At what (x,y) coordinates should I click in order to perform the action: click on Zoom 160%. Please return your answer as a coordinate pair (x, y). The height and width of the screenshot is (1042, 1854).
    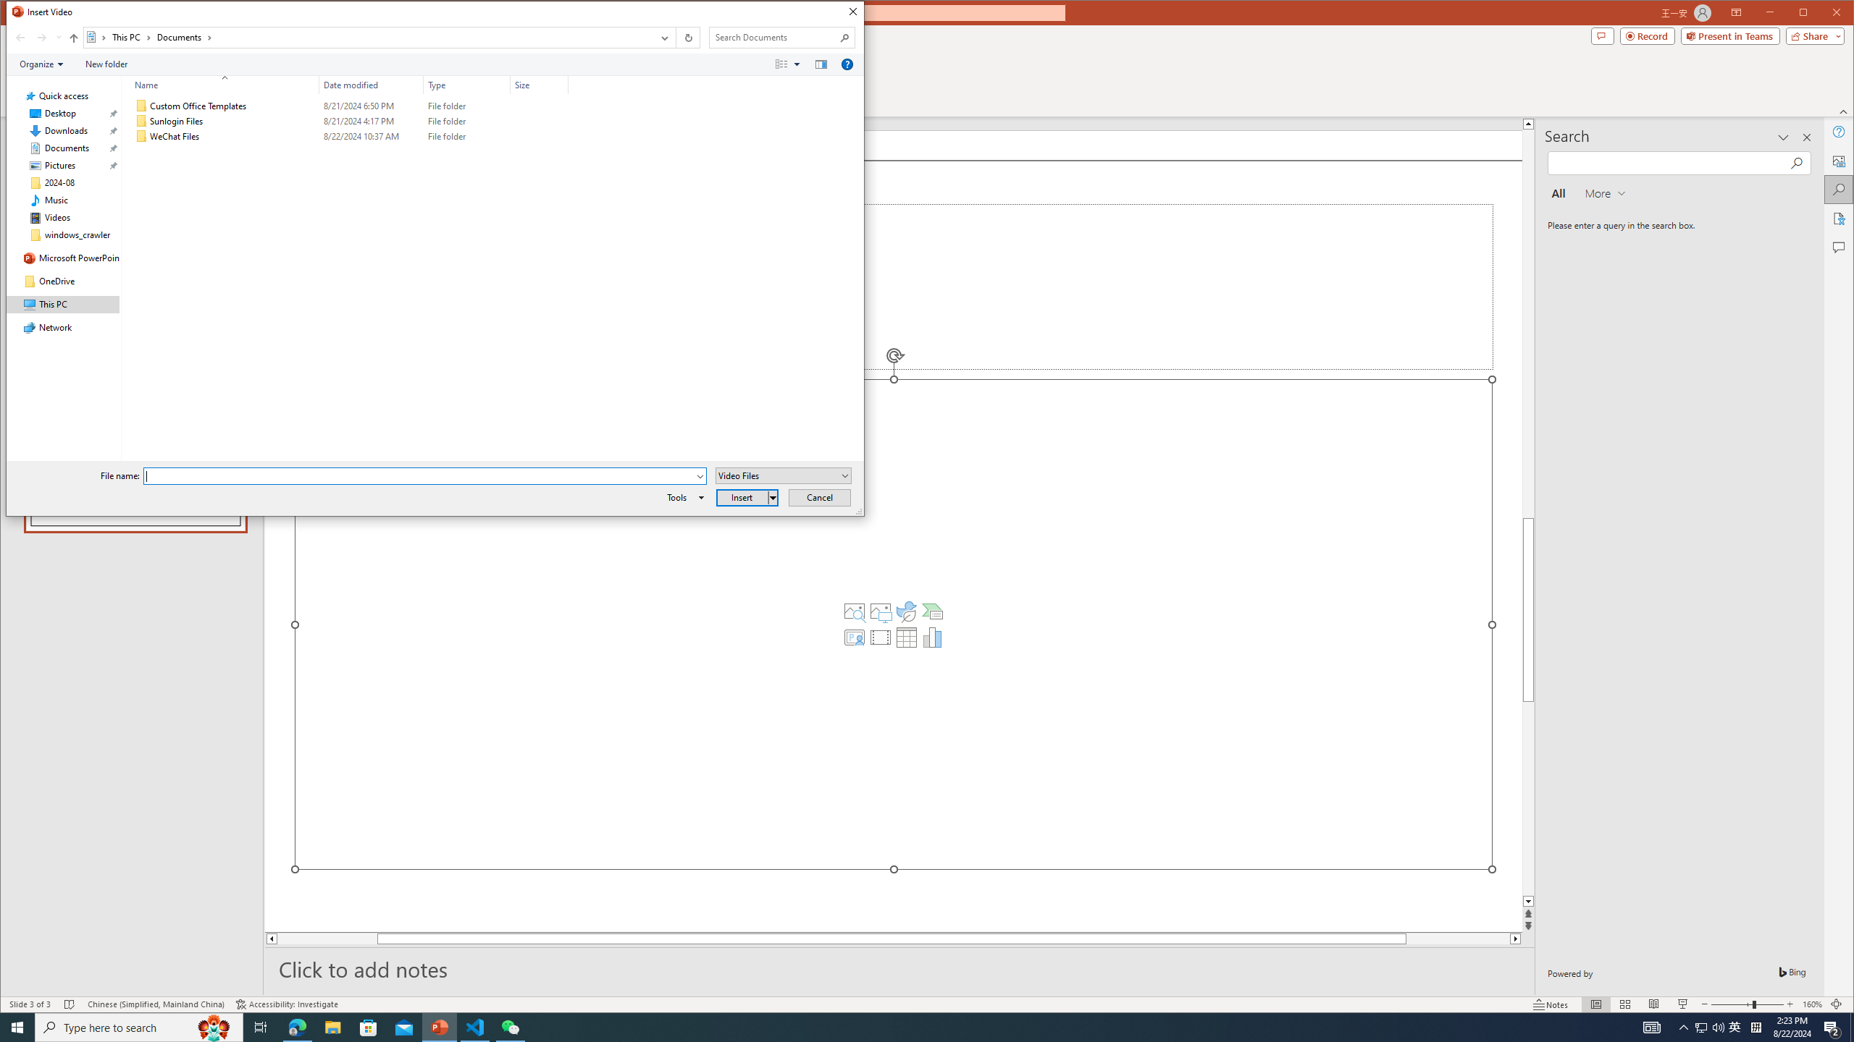
    Looking at the image, I should click on (1812, 1004).